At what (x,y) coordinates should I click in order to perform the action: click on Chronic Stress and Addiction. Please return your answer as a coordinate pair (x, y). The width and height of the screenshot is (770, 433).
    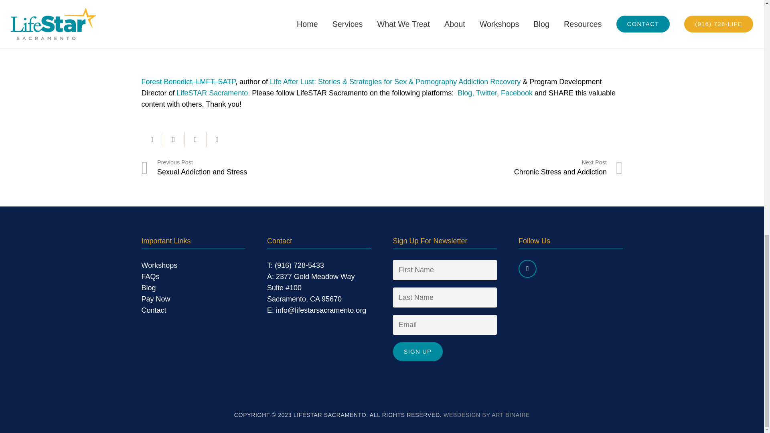
    Looking at the image, I should click on (502, 168).